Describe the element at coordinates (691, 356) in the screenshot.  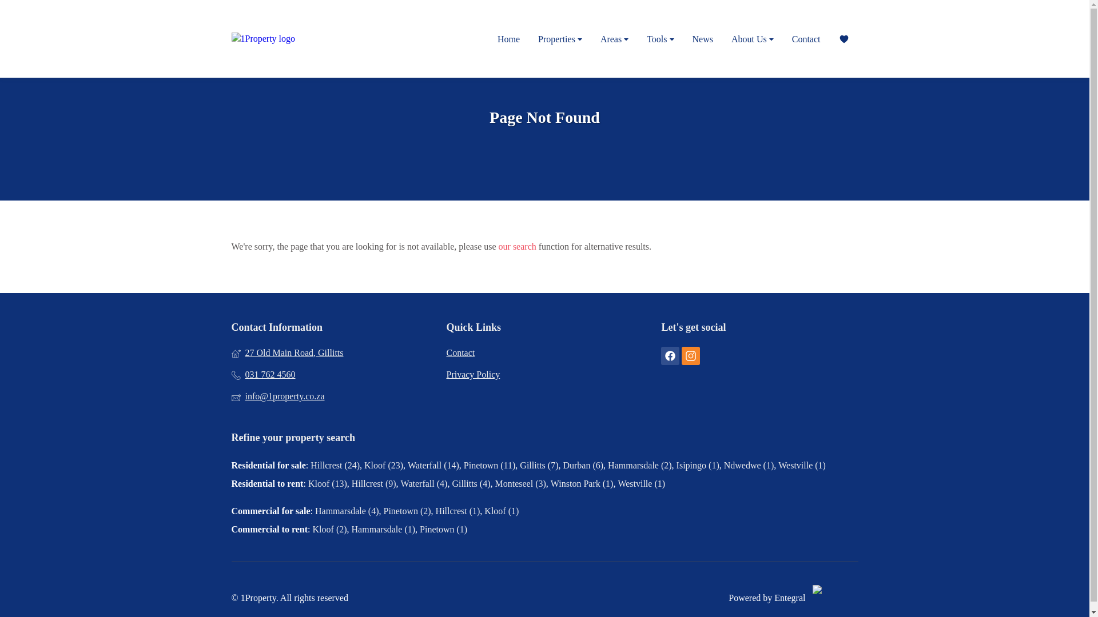
I see `1Property instagram page` at that location.